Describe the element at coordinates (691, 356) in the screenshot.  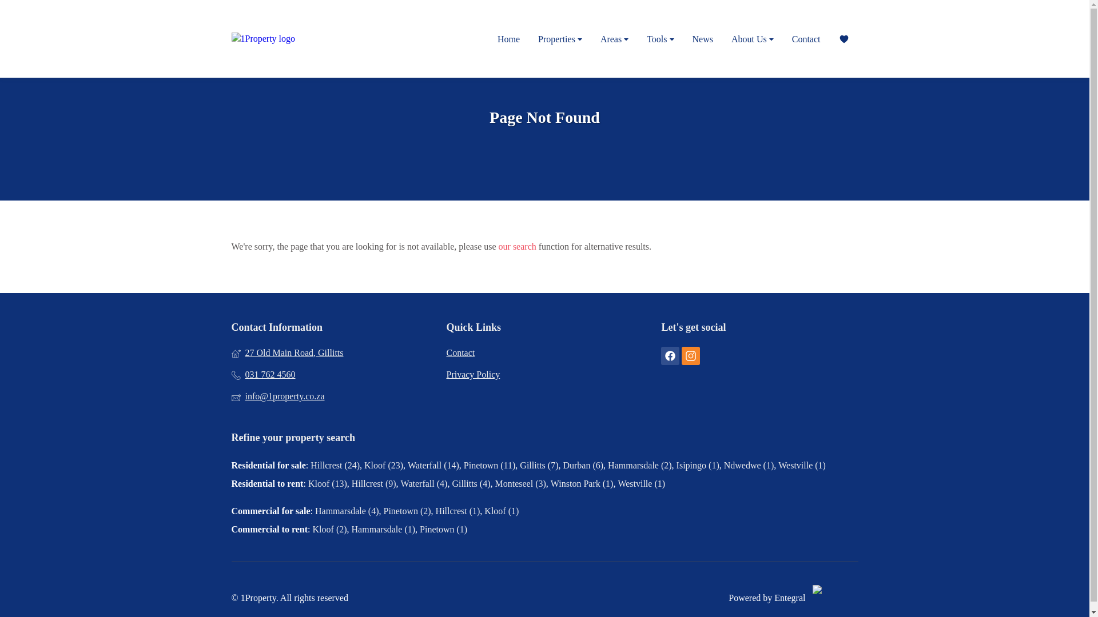
I see `1Property instagram page` at that location.